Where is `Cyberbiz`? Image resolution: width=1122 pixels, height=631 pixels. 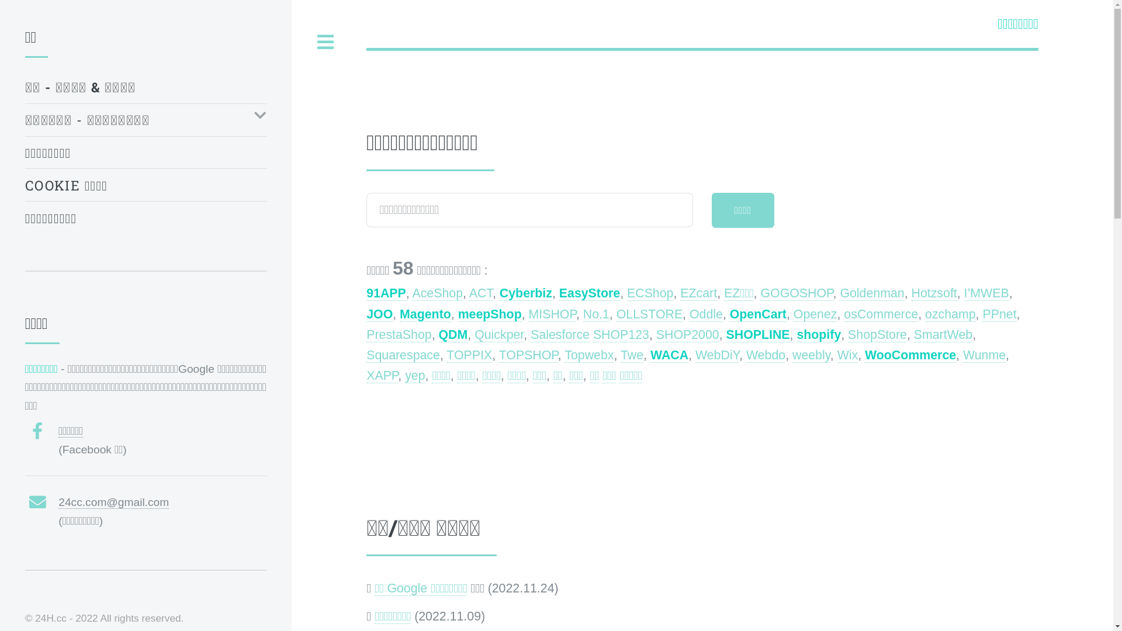 Cyberbiz is located at coordinates (526, 293).